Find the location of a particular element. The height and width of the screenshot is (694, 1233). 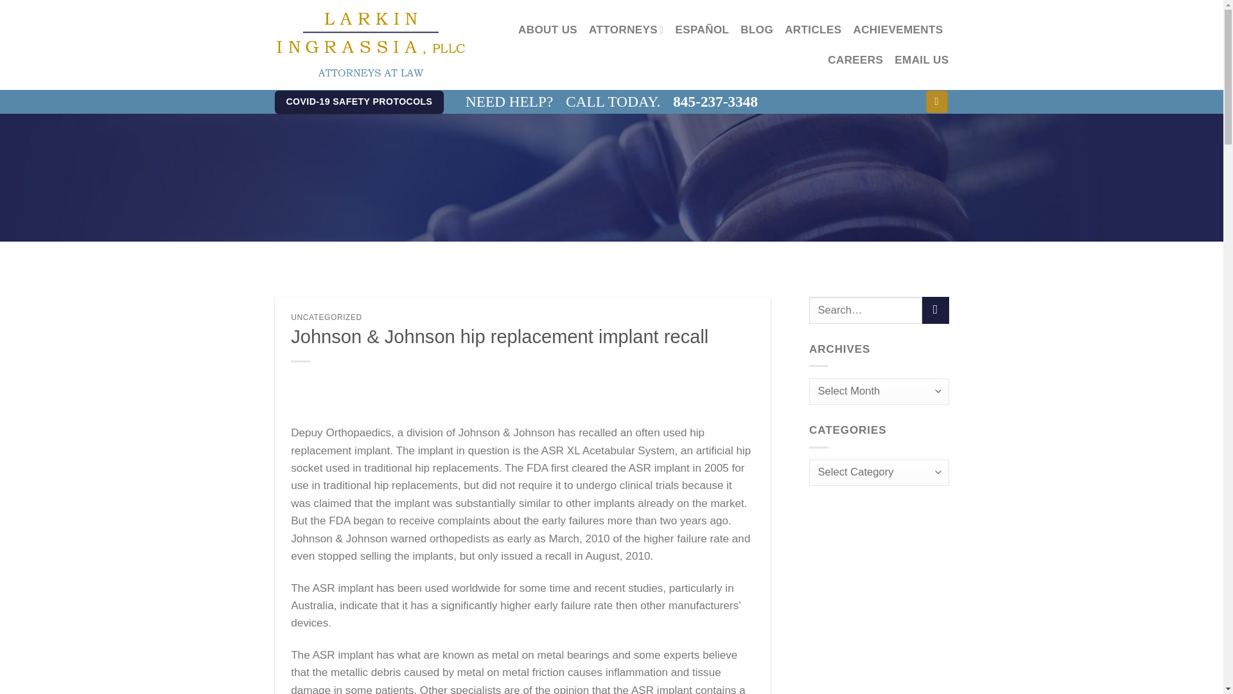

845-237-3348 is located at coordinates (715, 102).